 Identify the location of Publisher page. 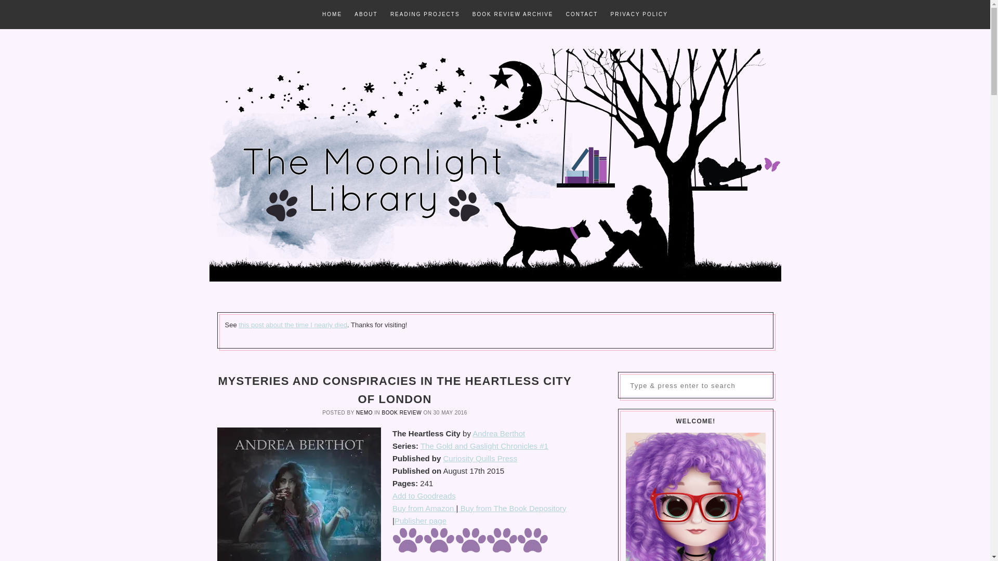
(420, 520).